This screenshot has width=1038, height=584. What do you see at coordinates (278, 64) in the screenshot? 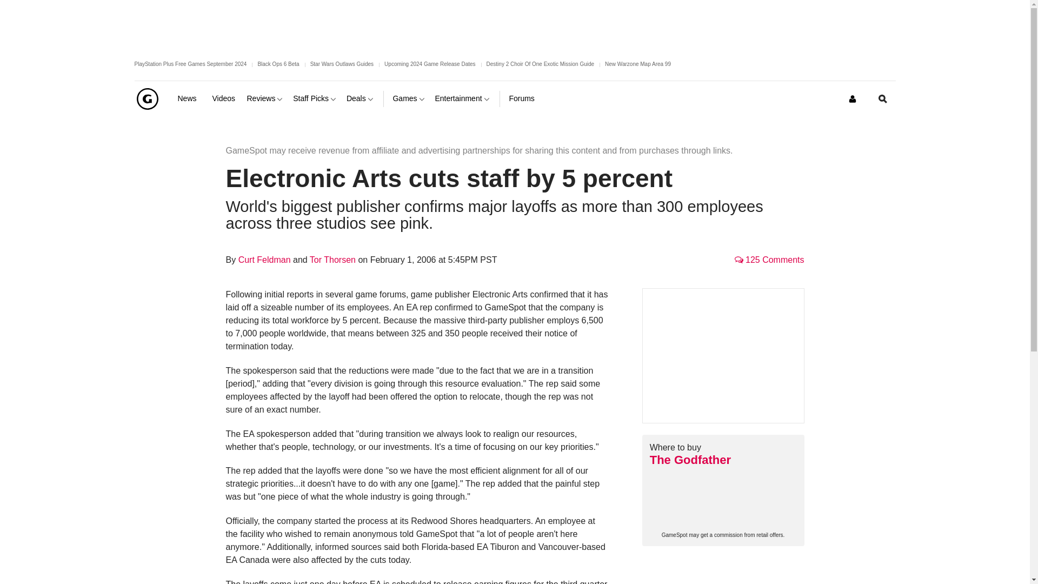
I see `Black Ops 6 Beta` at bounding box center [278, 64].